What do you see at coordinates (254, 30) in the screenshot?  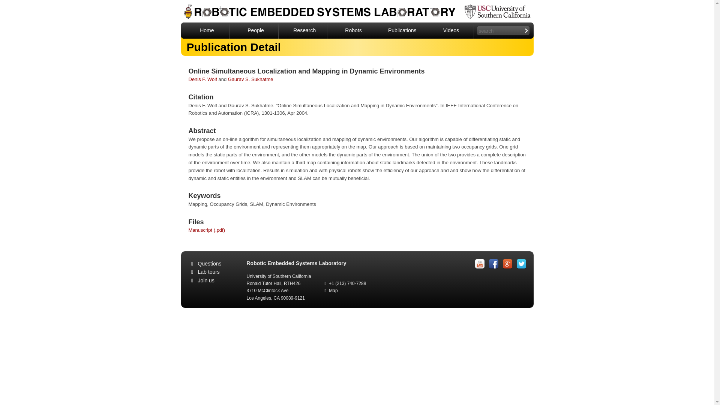 I see `People` at bounding box center [254, 30].